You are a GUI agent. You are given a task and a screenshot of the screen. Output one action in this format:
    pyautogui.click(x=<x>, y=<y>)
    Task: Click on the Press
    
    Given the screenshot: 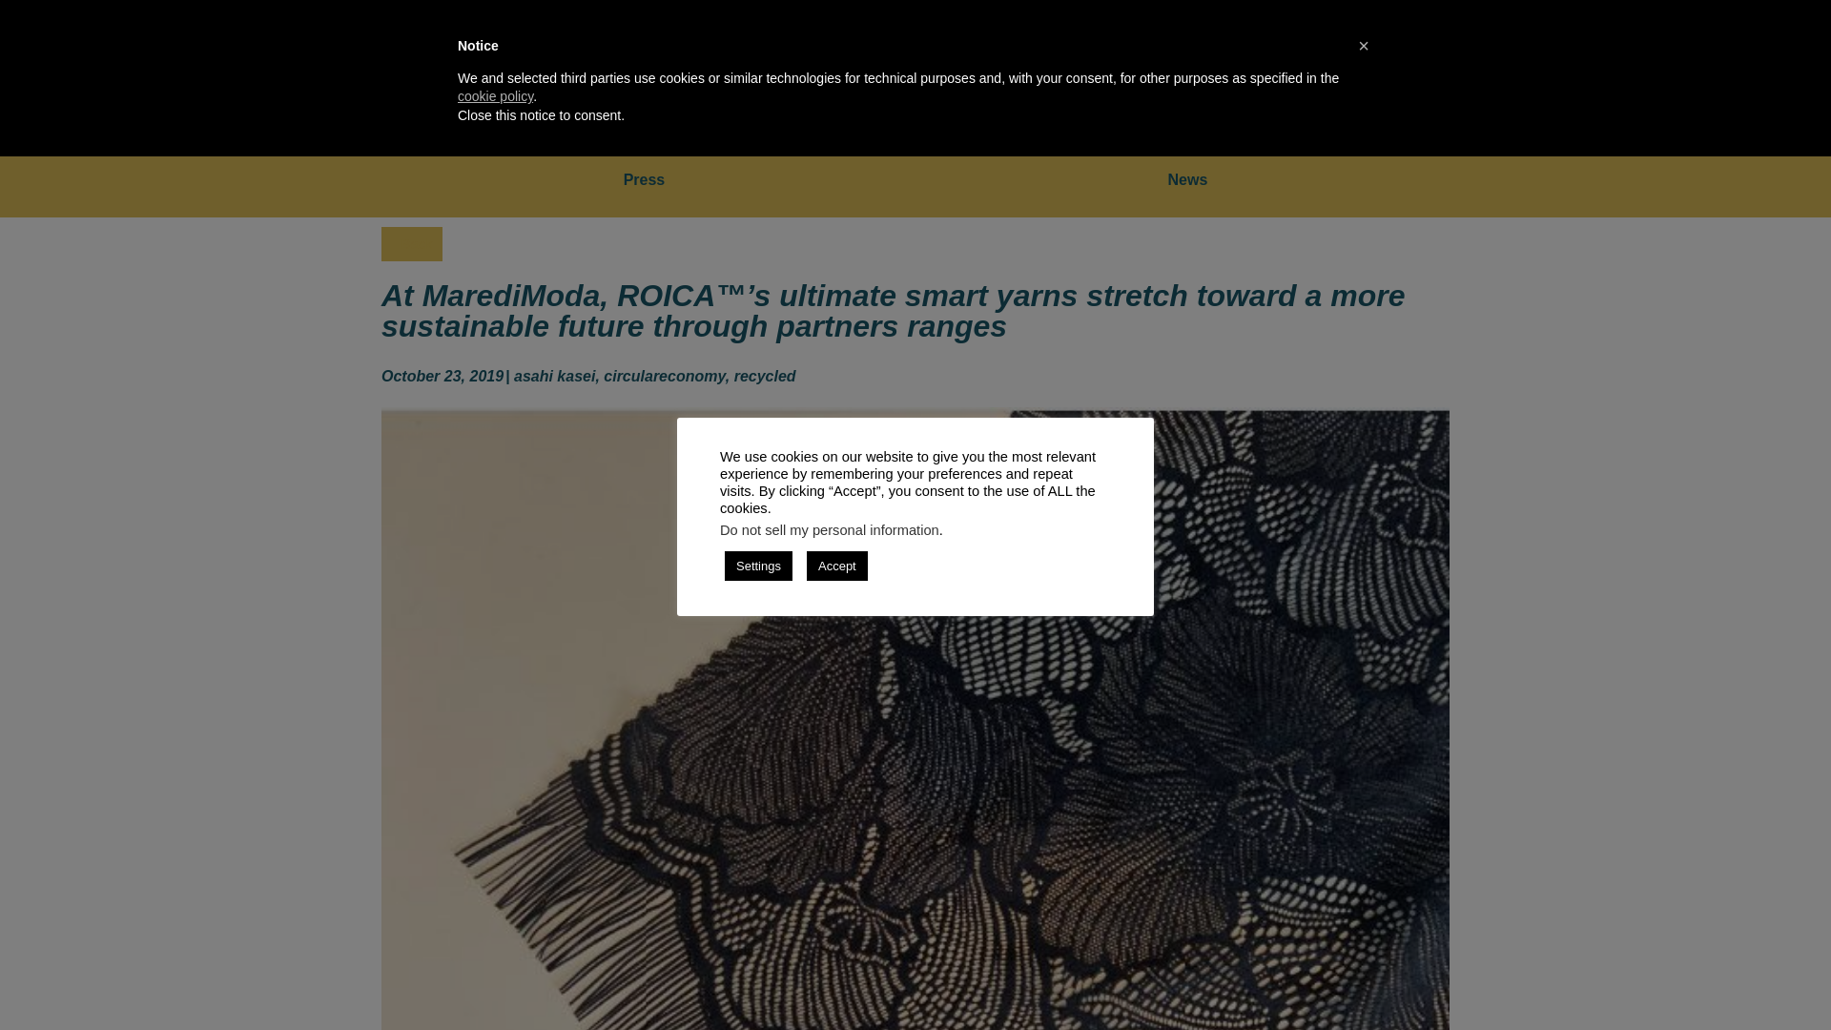 What is the action you would take?
    pyautogui.click(x=644, y=179)
    